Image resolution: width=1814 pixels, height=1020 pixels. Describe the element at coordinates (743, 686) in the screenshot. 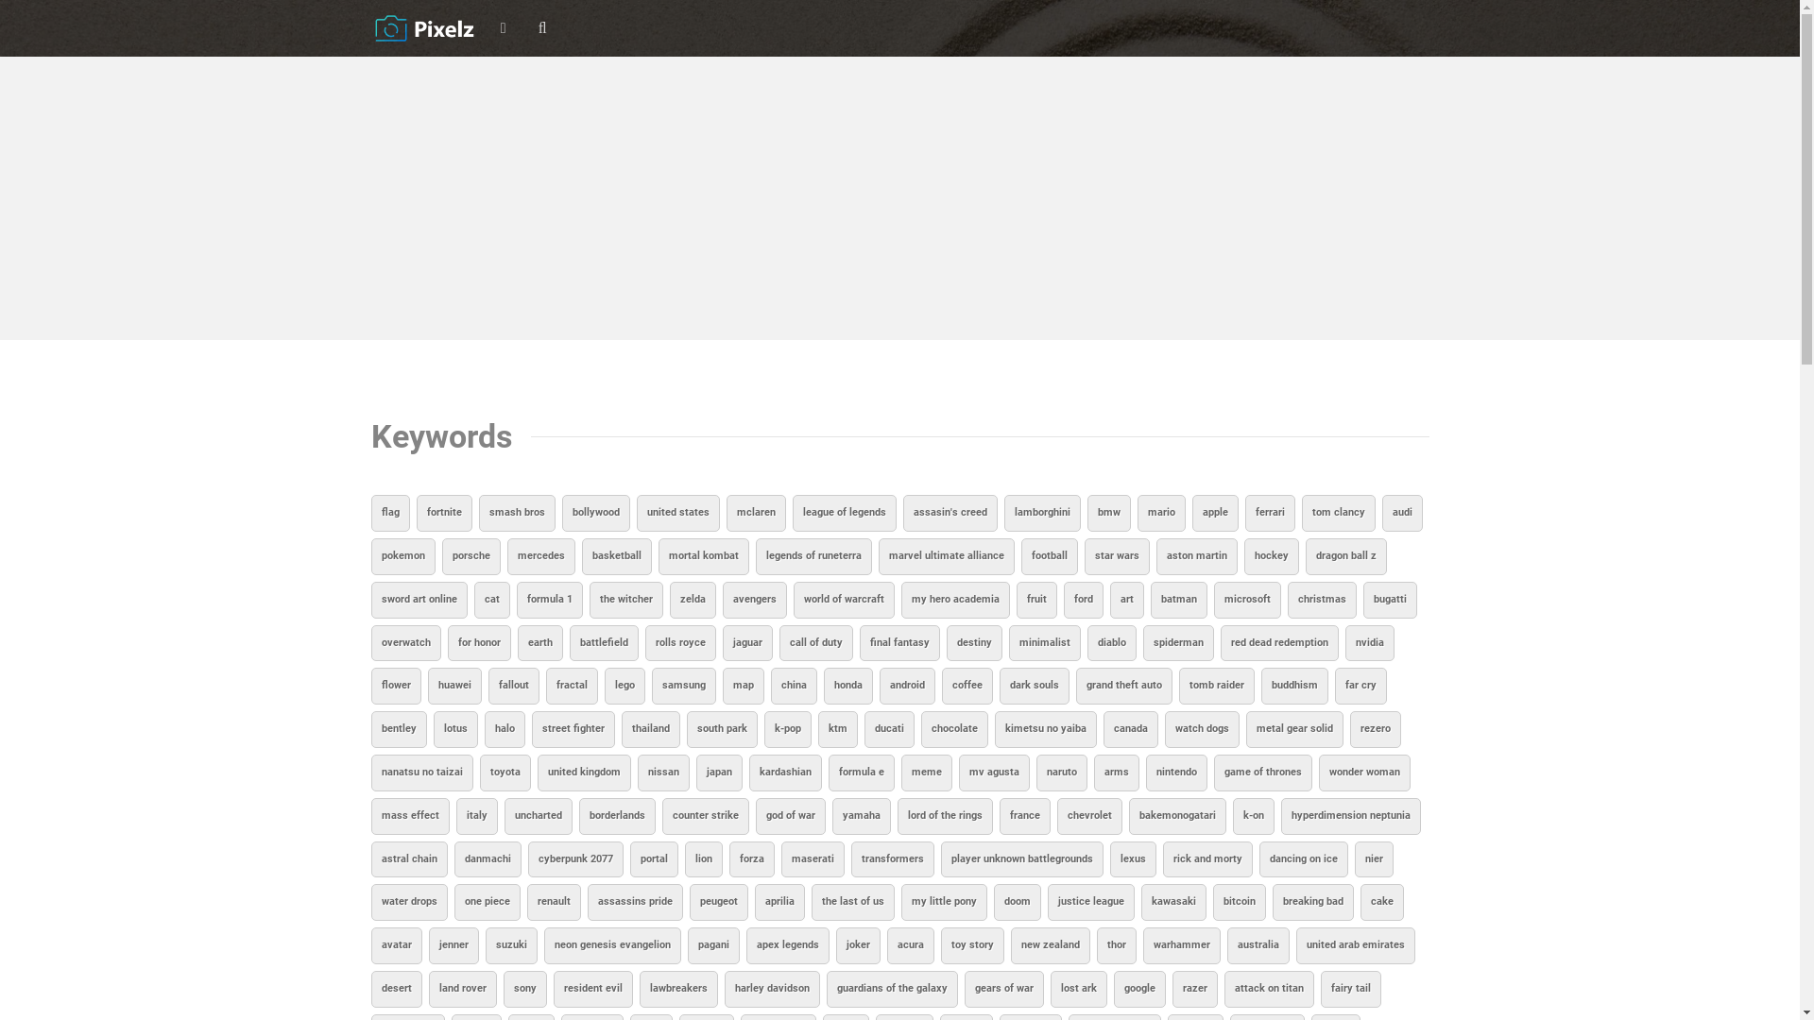

I see `map` at that location.